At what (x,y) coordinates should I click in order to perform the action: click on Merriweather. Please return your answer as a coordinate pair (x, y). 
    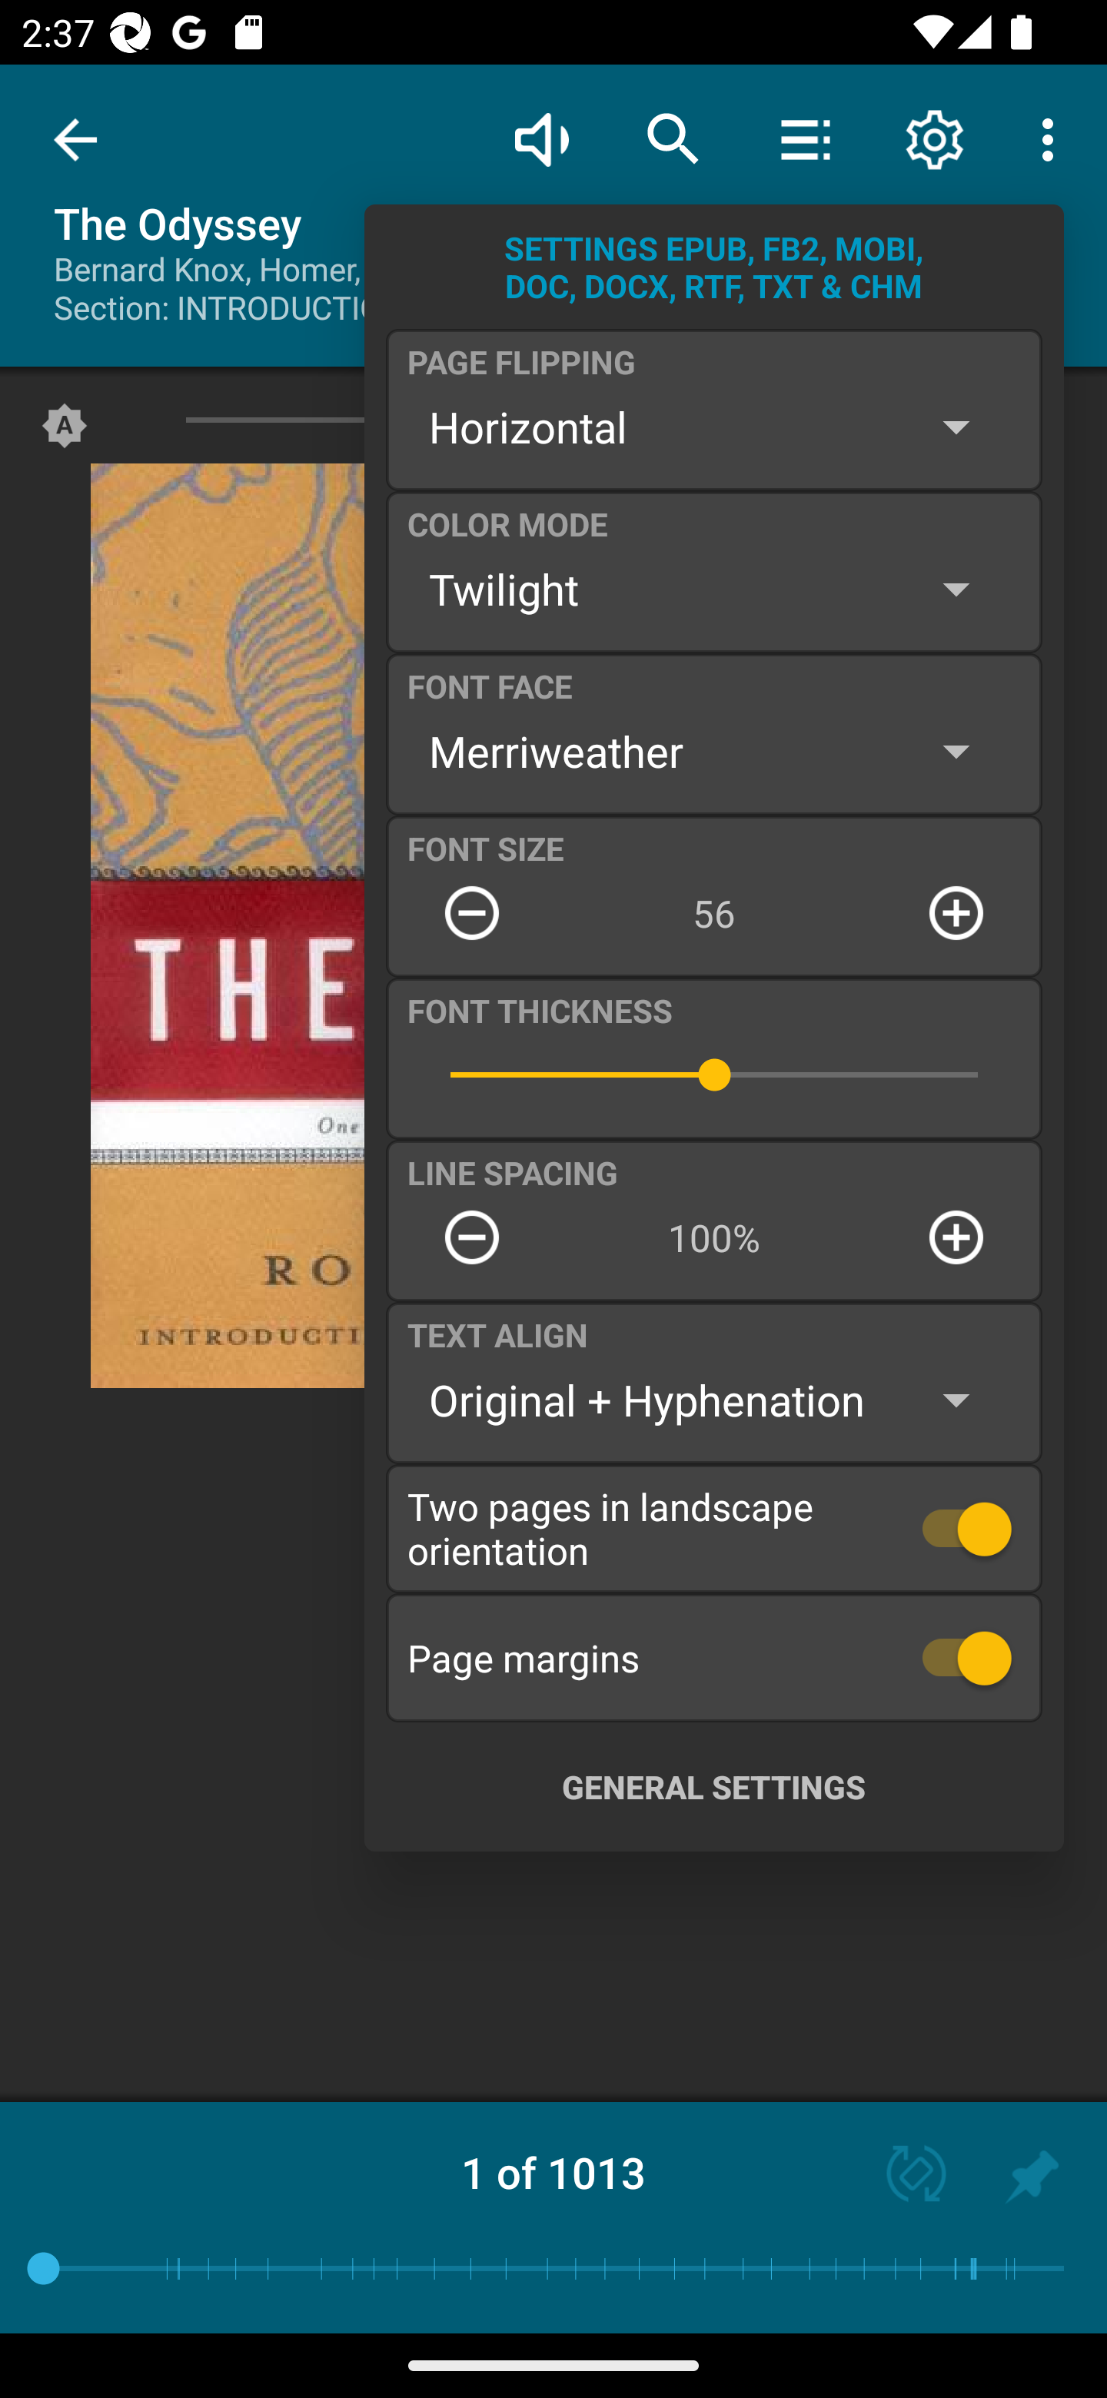
    Looking at the image, I should click on (713, 750).